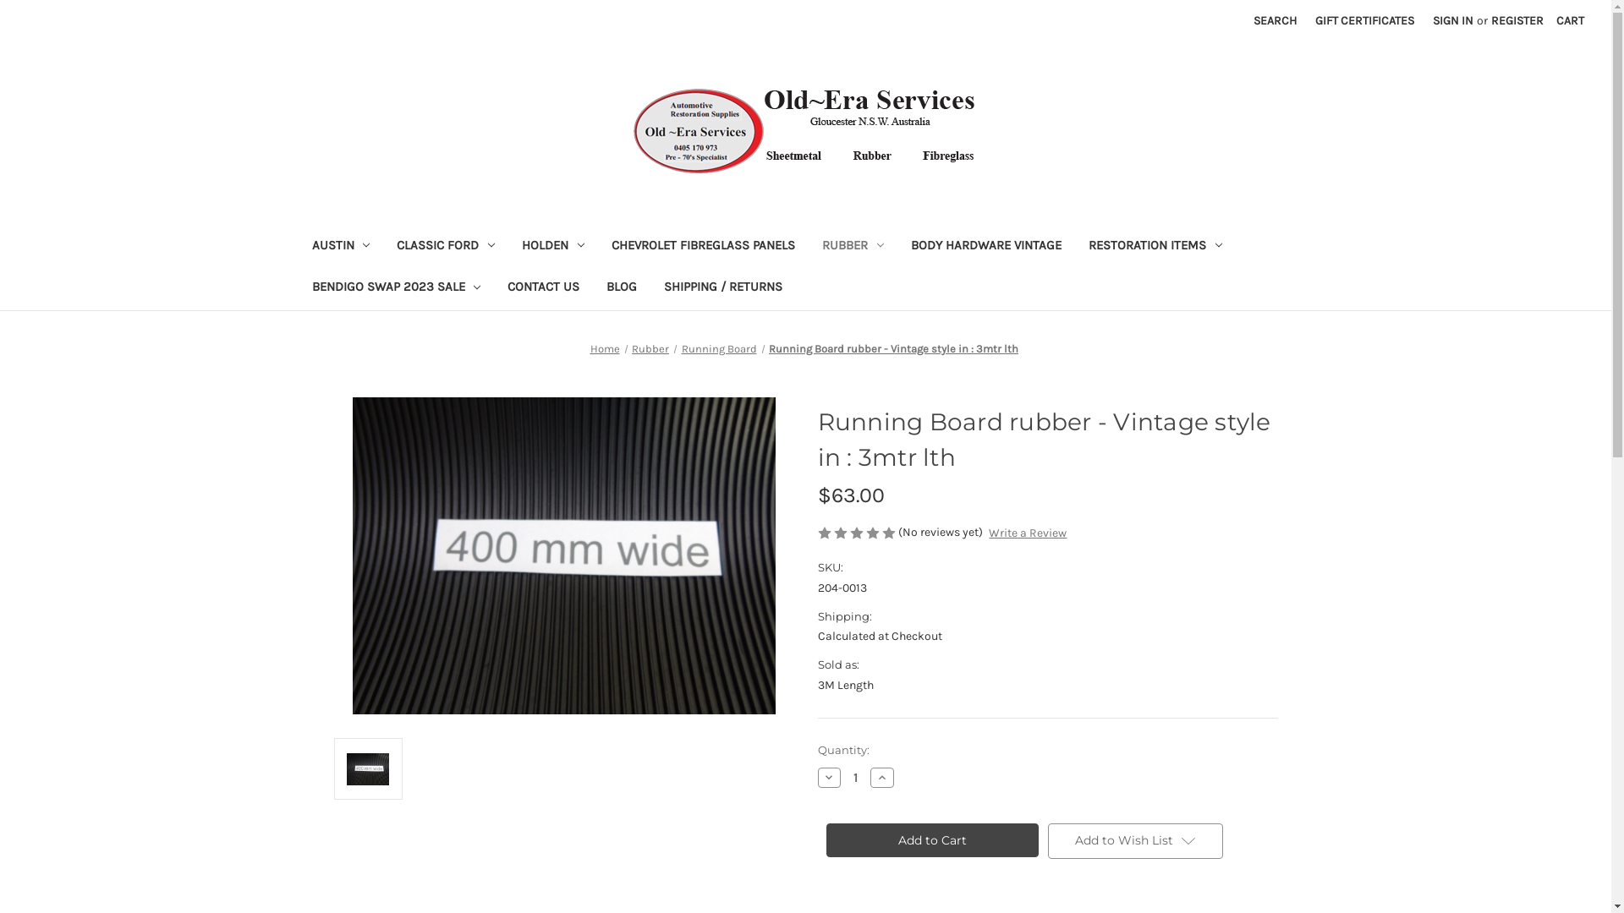 Image resolution: width=1624 pixels, height=913 pixels. What do you see at coordinates (1135, 841) in the screenshot?
I see `Add to Wish List` at bounding box center [1135, 841].